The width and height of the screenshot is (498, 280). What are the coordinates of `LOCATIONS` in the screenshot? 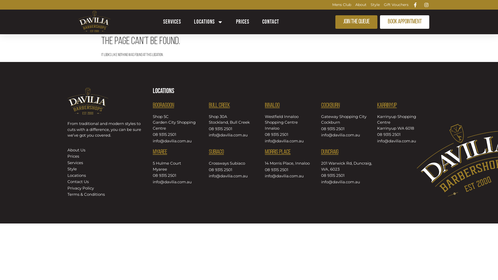 It's located at (209, 22).